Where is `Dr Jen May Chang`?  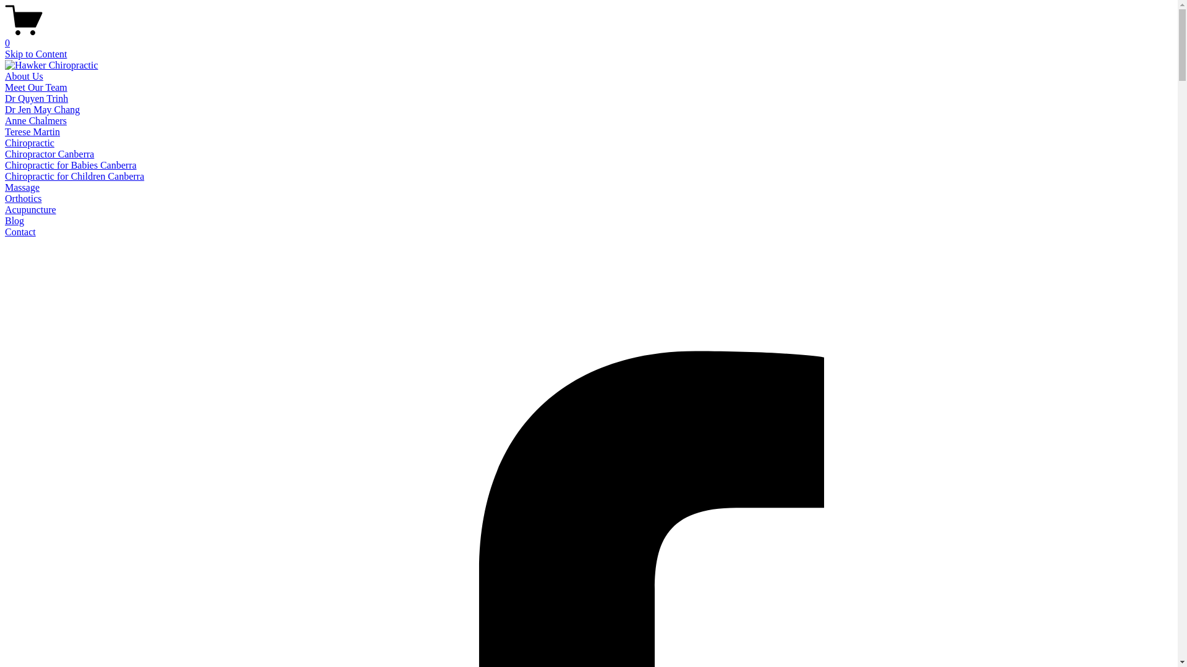
Dr Jen May Chang is located at coordinates (42, 110).